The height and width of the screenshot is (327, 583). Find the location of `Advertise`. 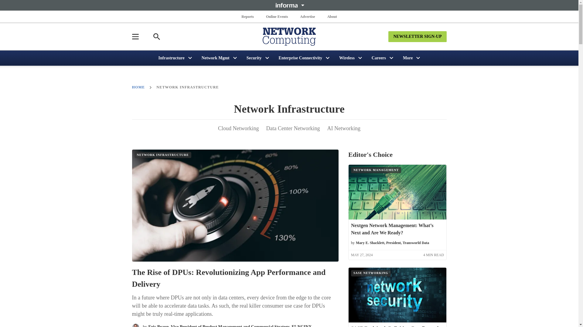

Advertise is located at coordinates (307, 16).